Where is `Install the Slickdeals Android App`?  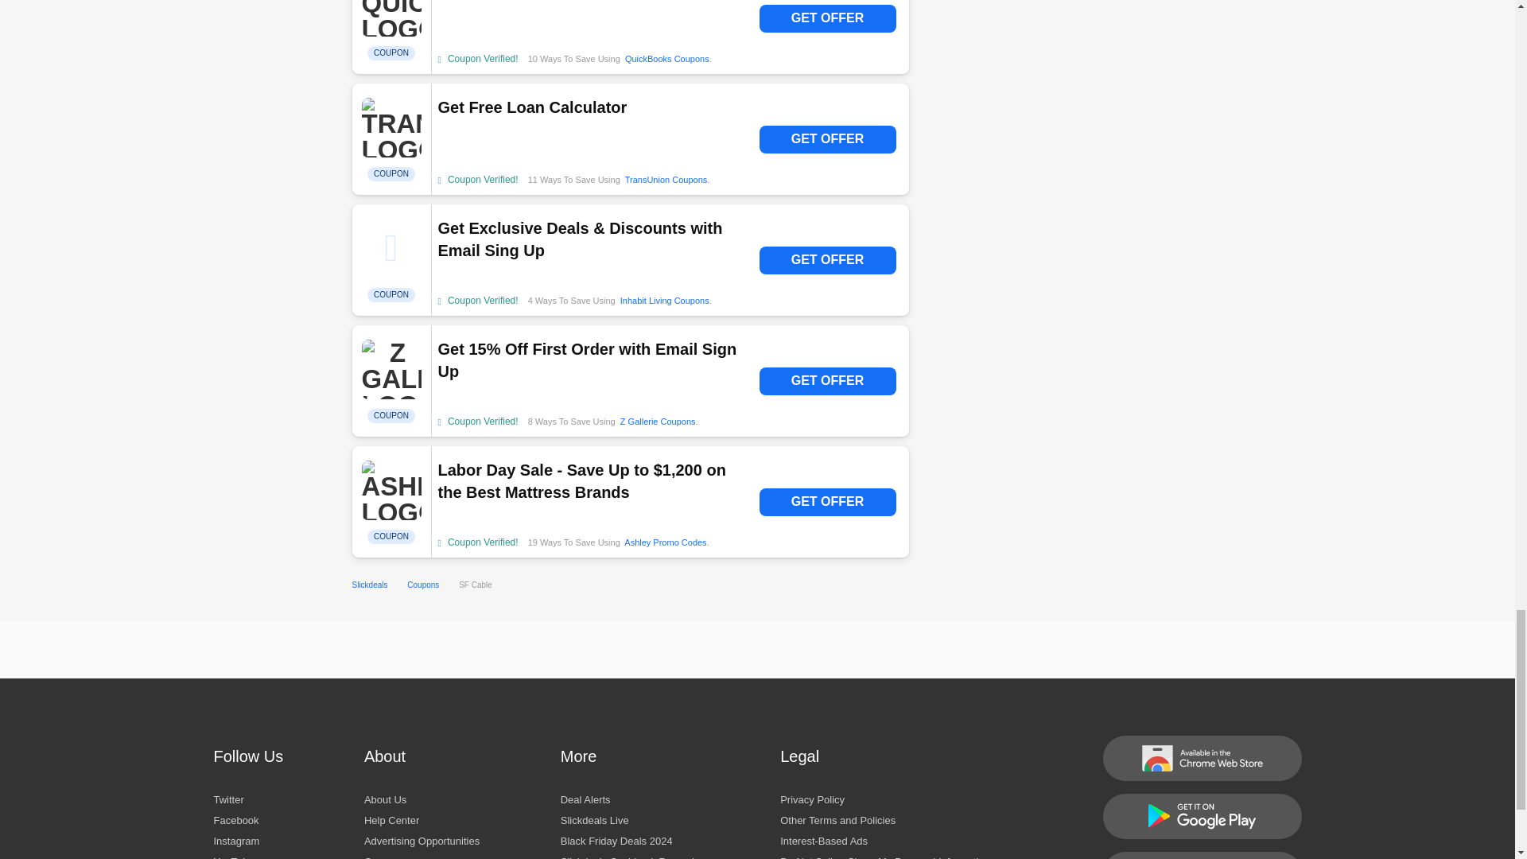
Install the Slickdeals Android App is located at coordinates (1201, 816).